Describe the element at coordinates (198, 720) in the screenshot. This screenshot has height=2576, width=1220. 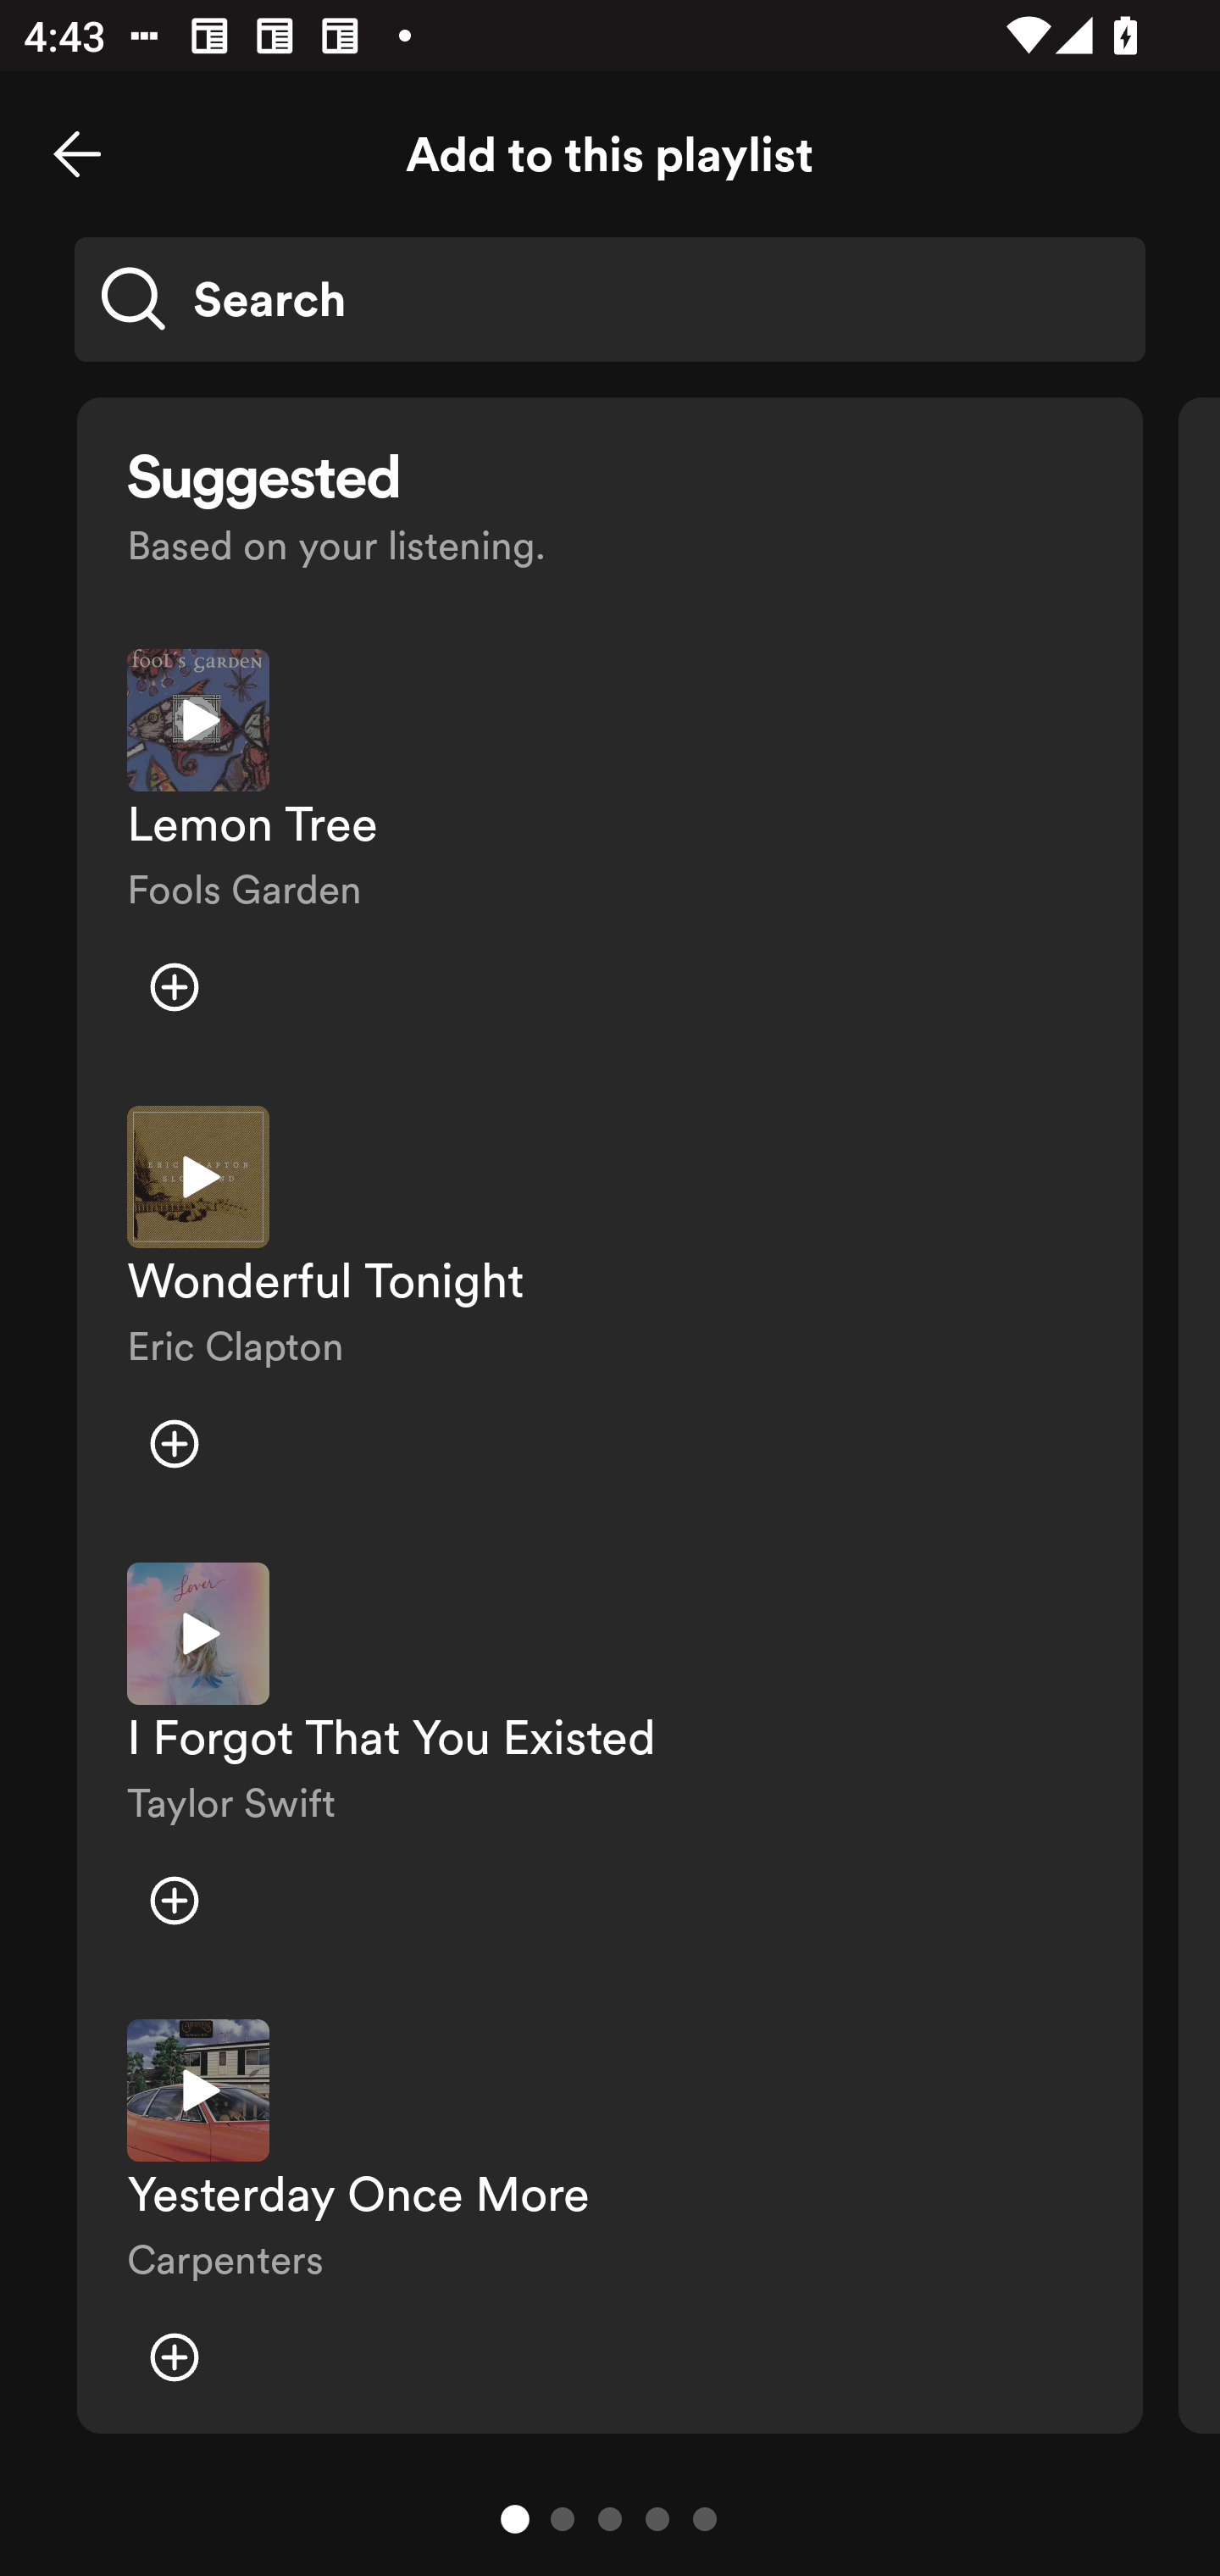
I see `Play preview` at that location.